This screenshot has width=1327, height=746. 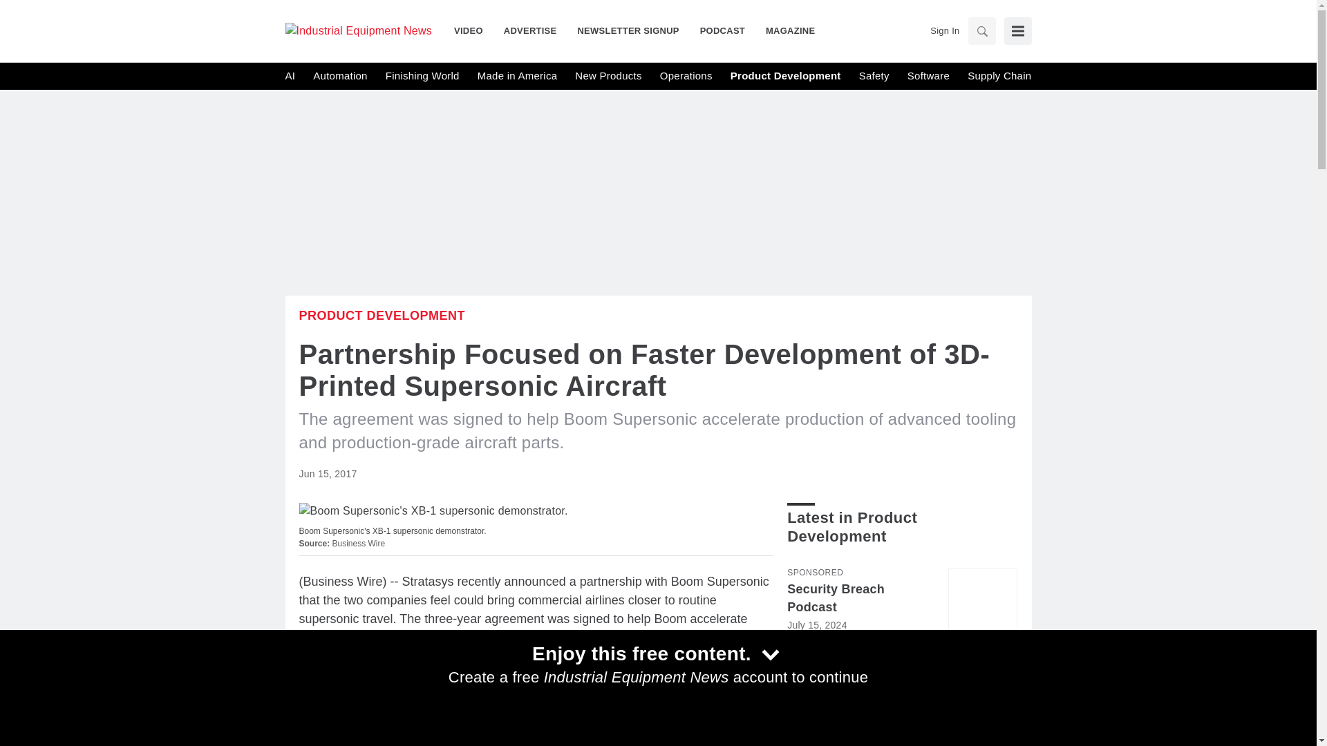 I want to click on MAGAZINE, so click(x=784, y=30).